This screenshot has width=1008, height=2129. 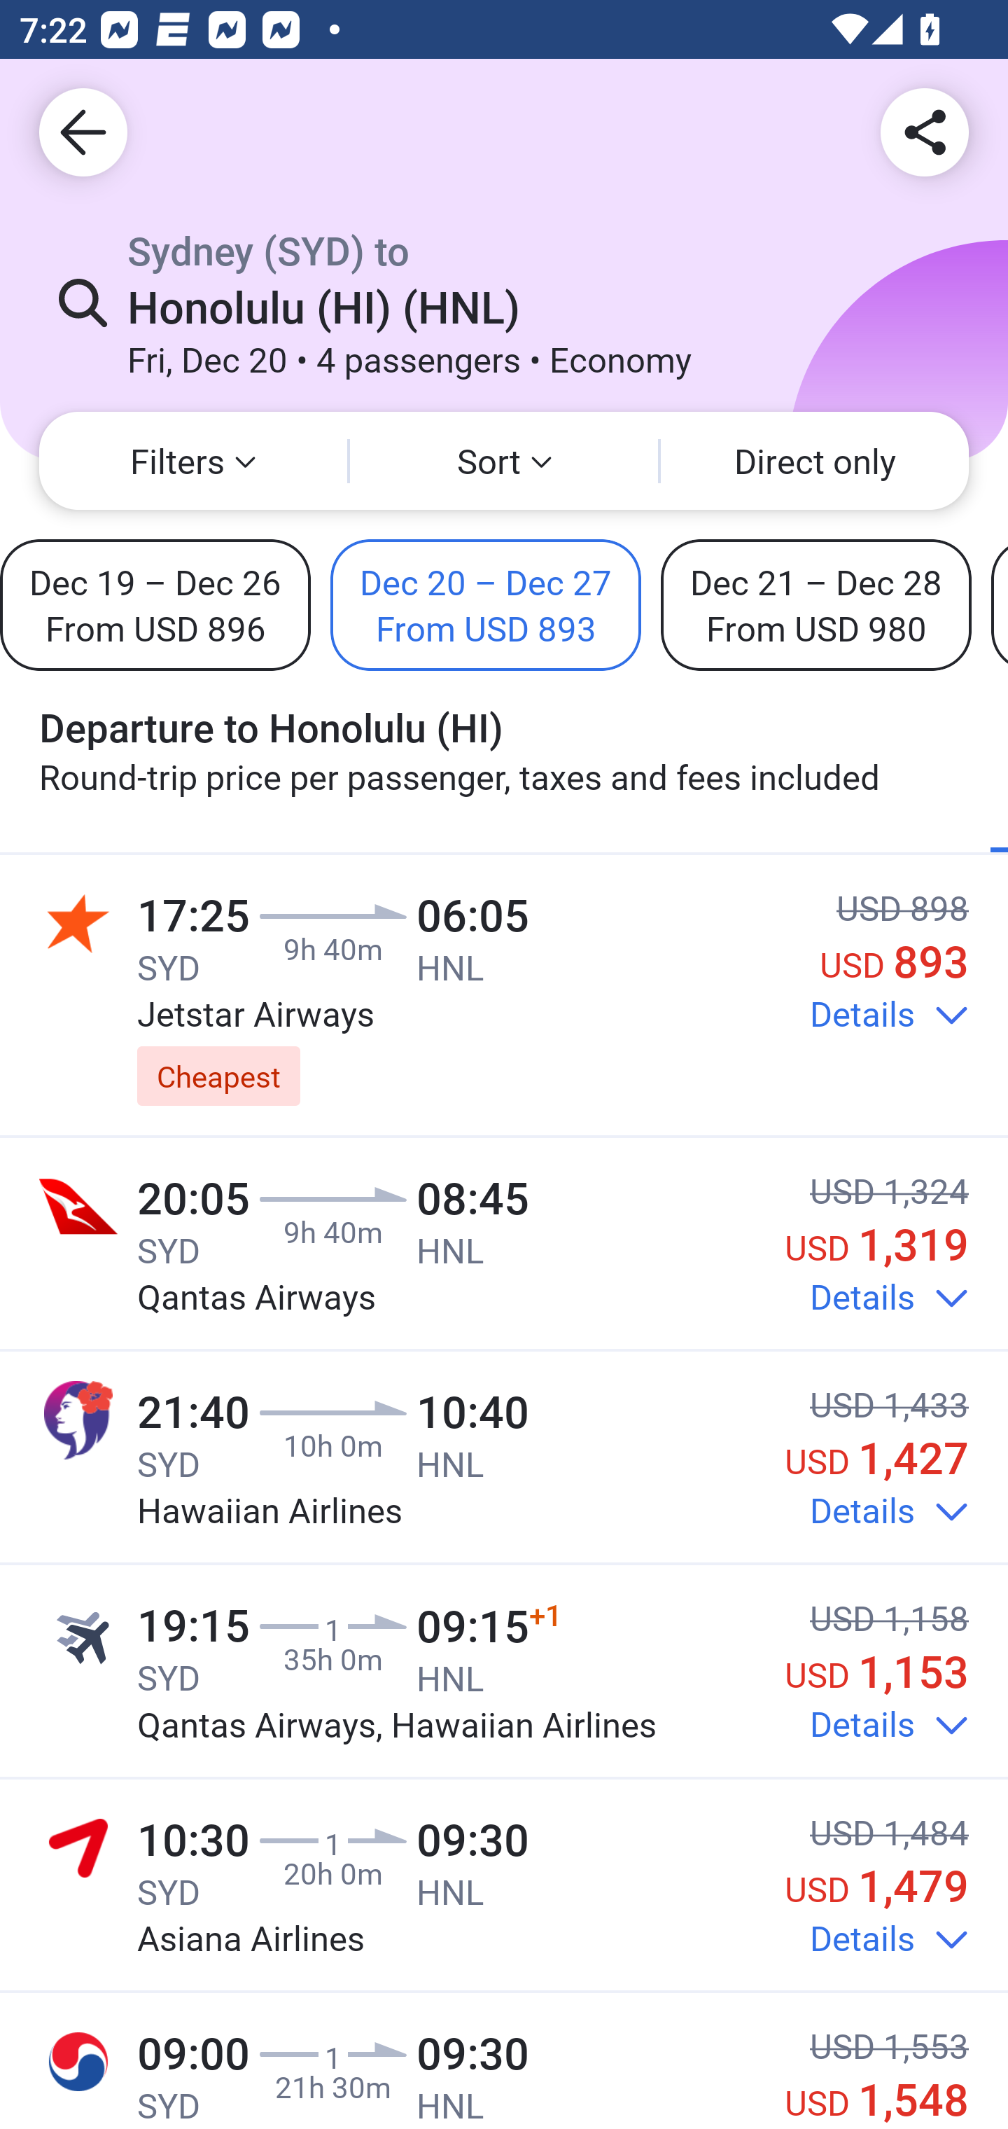 I want to click on Filters, so click(x=193, y=461).